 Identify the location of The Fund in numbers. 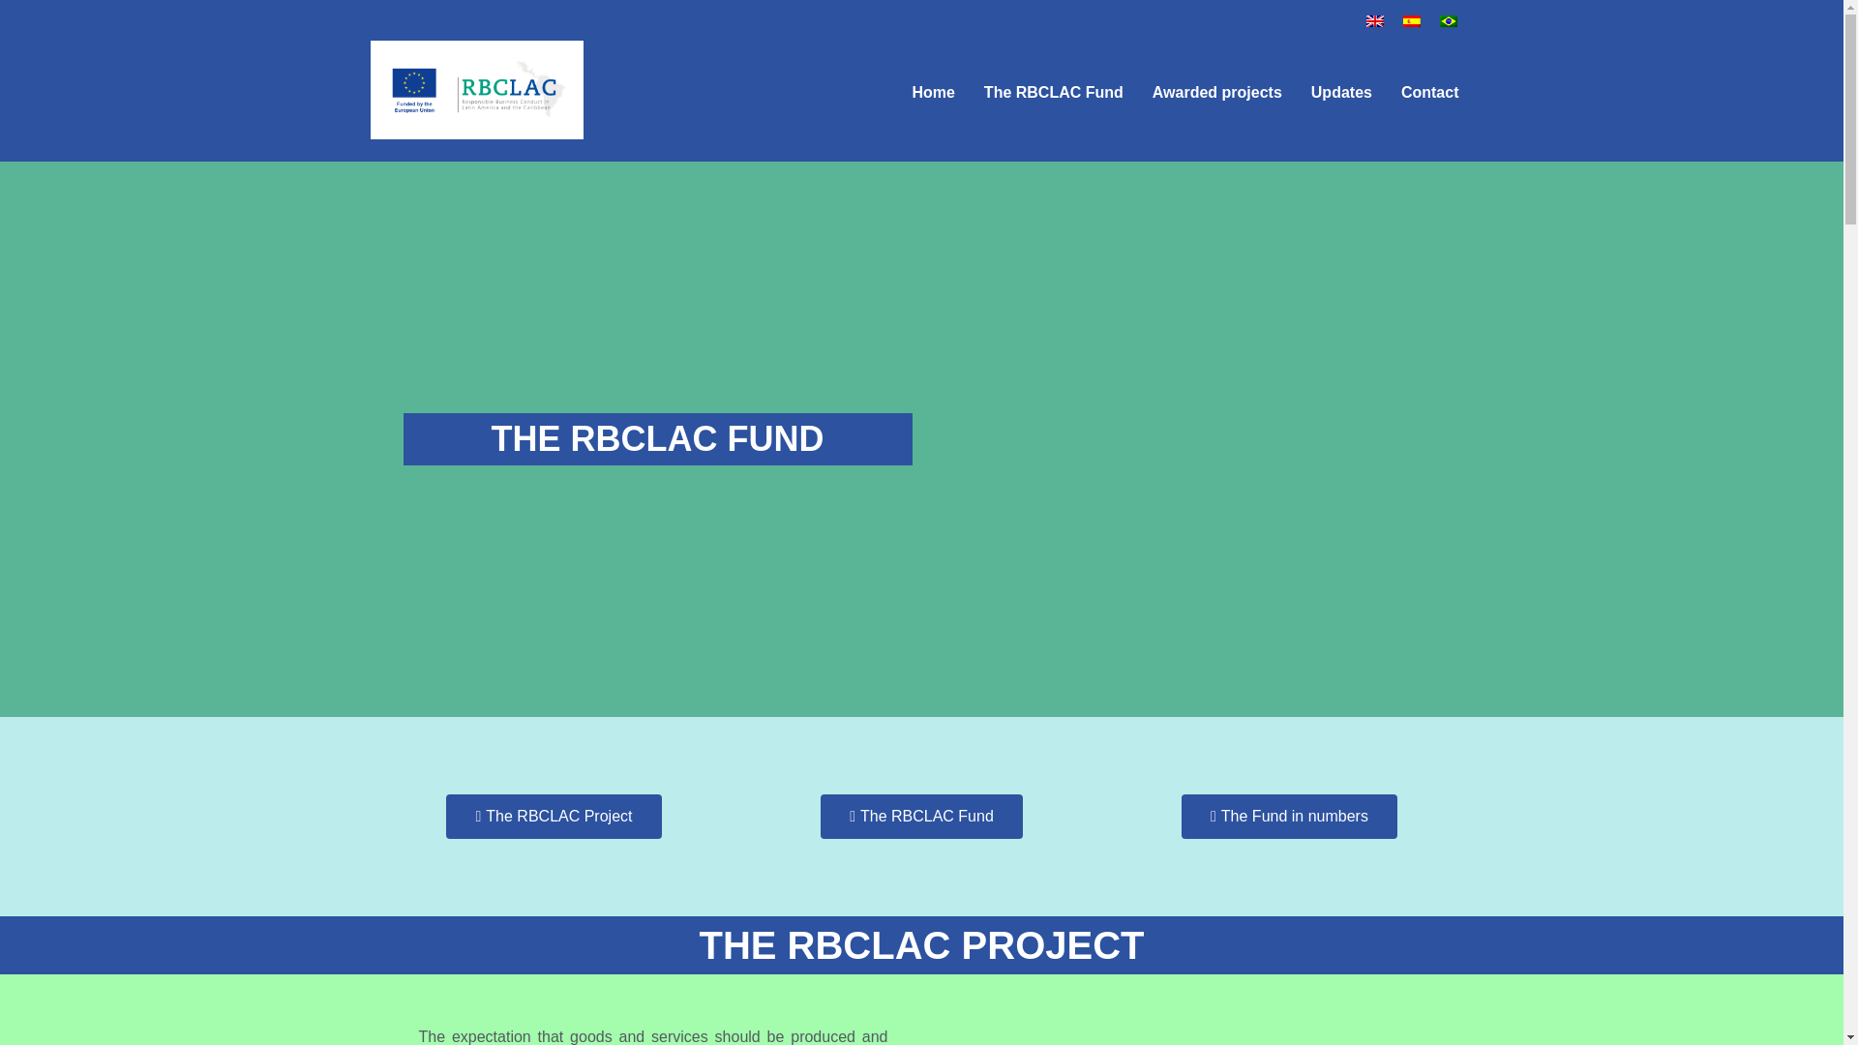
(1289, 817).